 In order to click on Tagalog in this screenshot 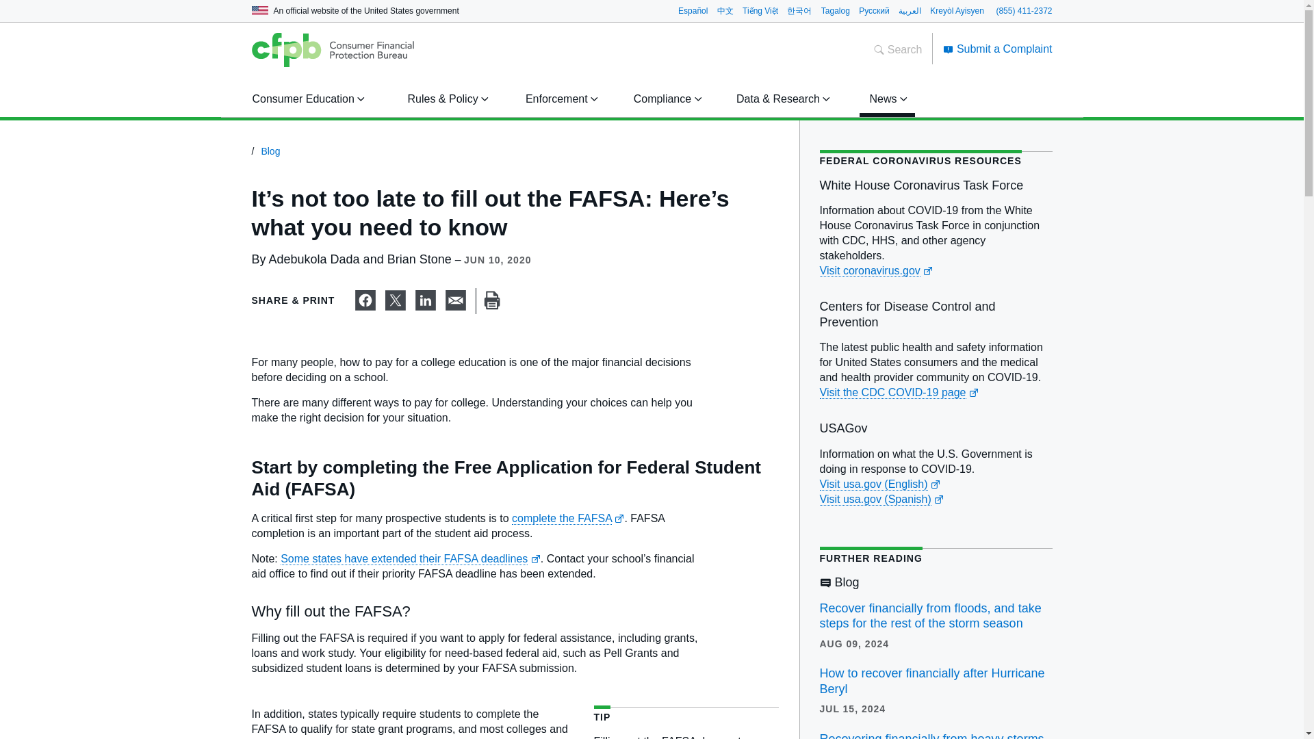, I will do `click(836, 10)`.